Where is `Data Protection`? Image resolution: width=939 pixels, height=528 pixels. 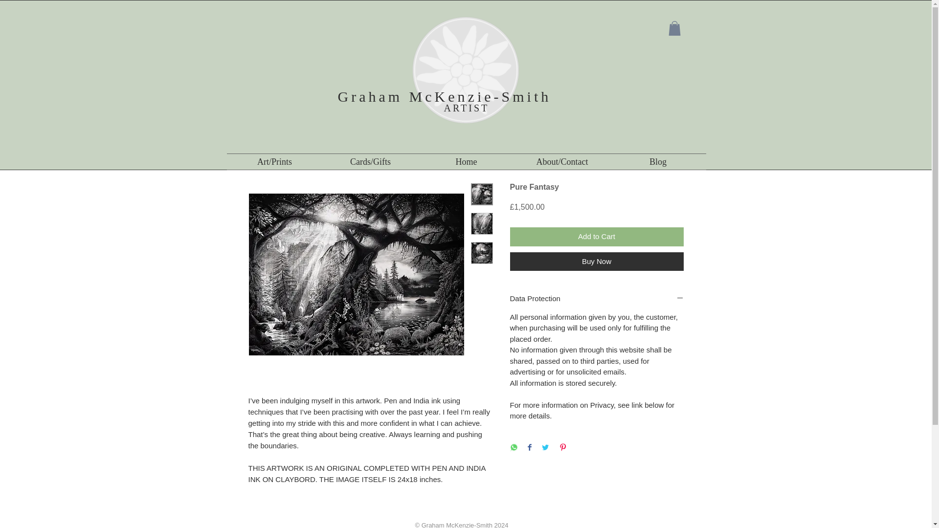 Data Protection is located at coordinates (597, 299).